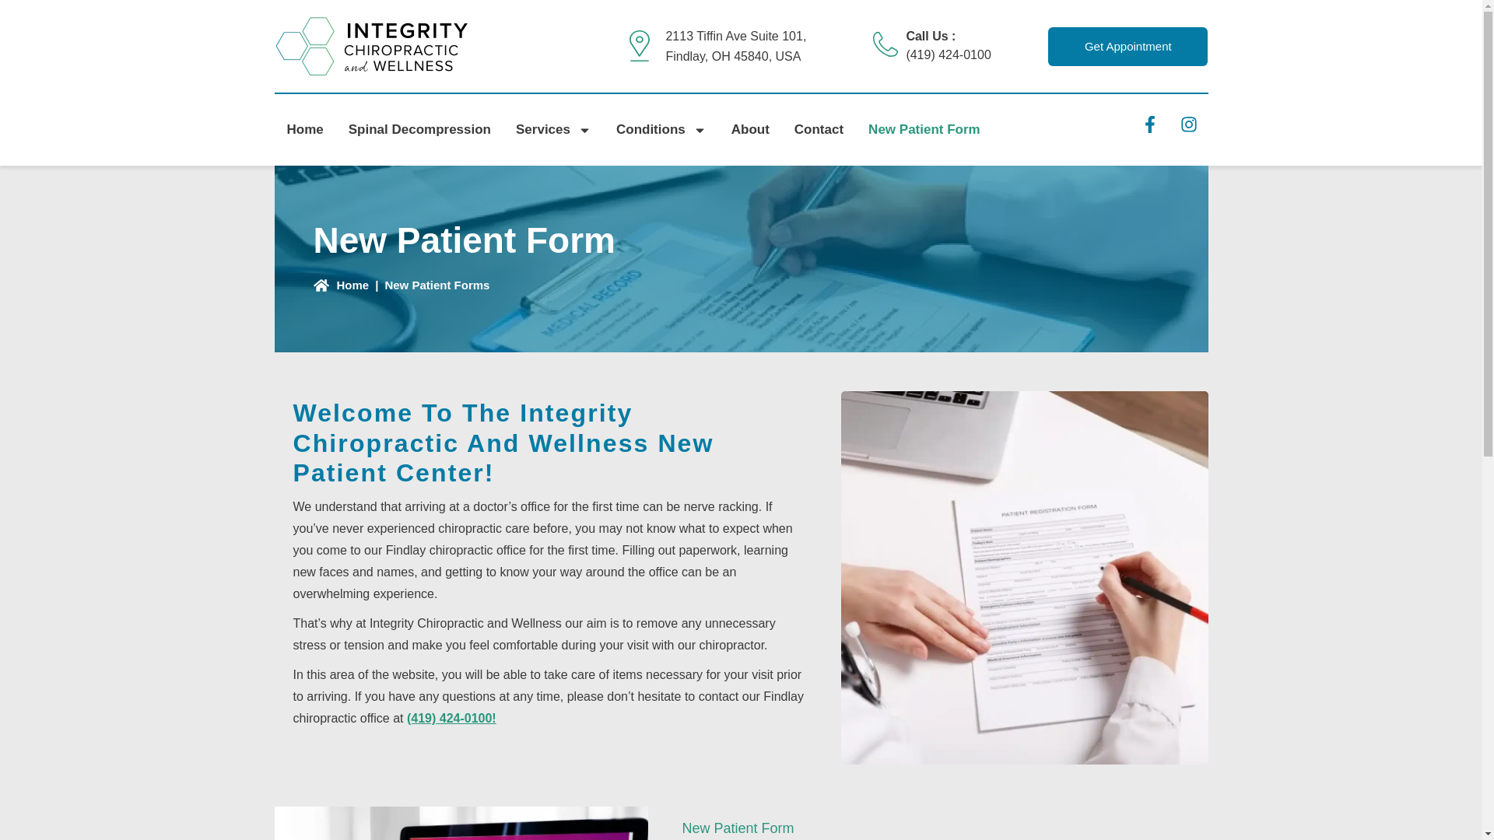 The image size is (1494, 840). What do you see at coordinates (370, 47) in the screenshot?
I see `Integrity-Logo-no-tag-Black-e1701838834558-1-1` at bounding box center [370, 47].